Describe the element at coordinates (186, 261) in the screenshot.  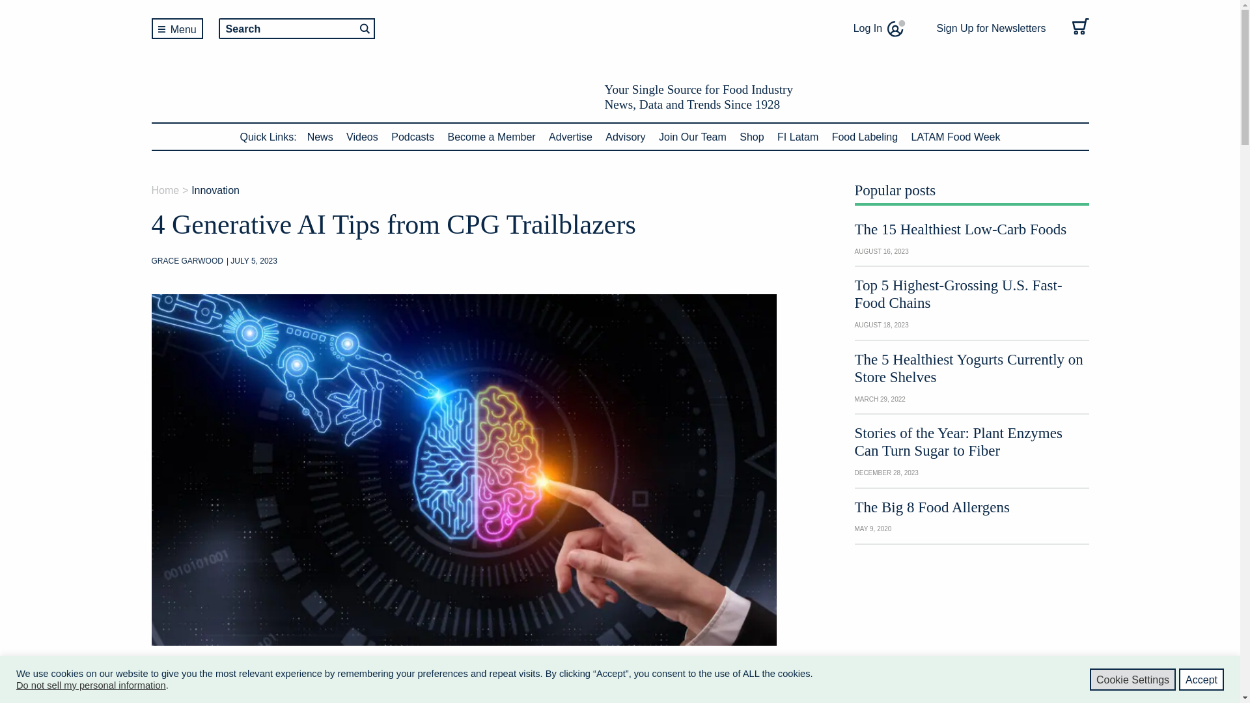
I see `Posts by Grace Garwood` at that location.